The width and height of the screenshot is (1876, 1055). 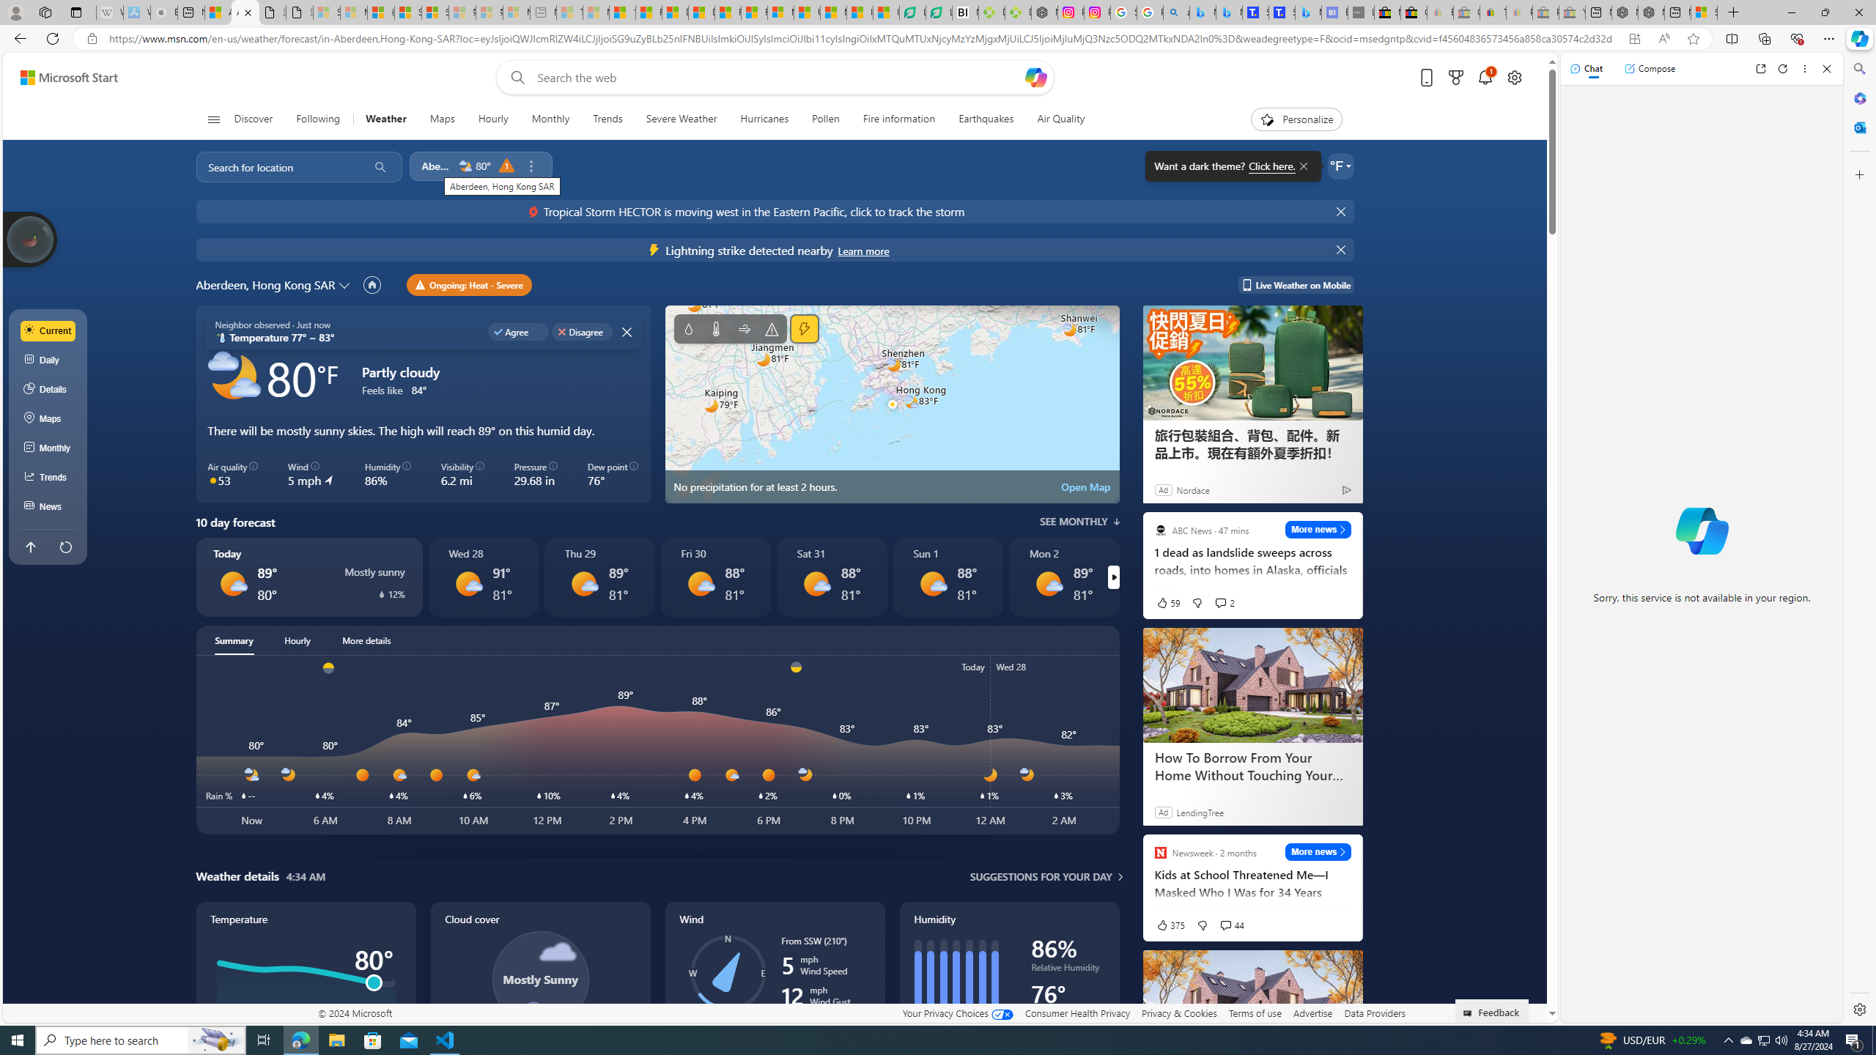 What do you see at coordinates (1044, 12) in the screenshot?
I see `Nordace - Nordace Edin Collection` at bounding box center [1044, 12].